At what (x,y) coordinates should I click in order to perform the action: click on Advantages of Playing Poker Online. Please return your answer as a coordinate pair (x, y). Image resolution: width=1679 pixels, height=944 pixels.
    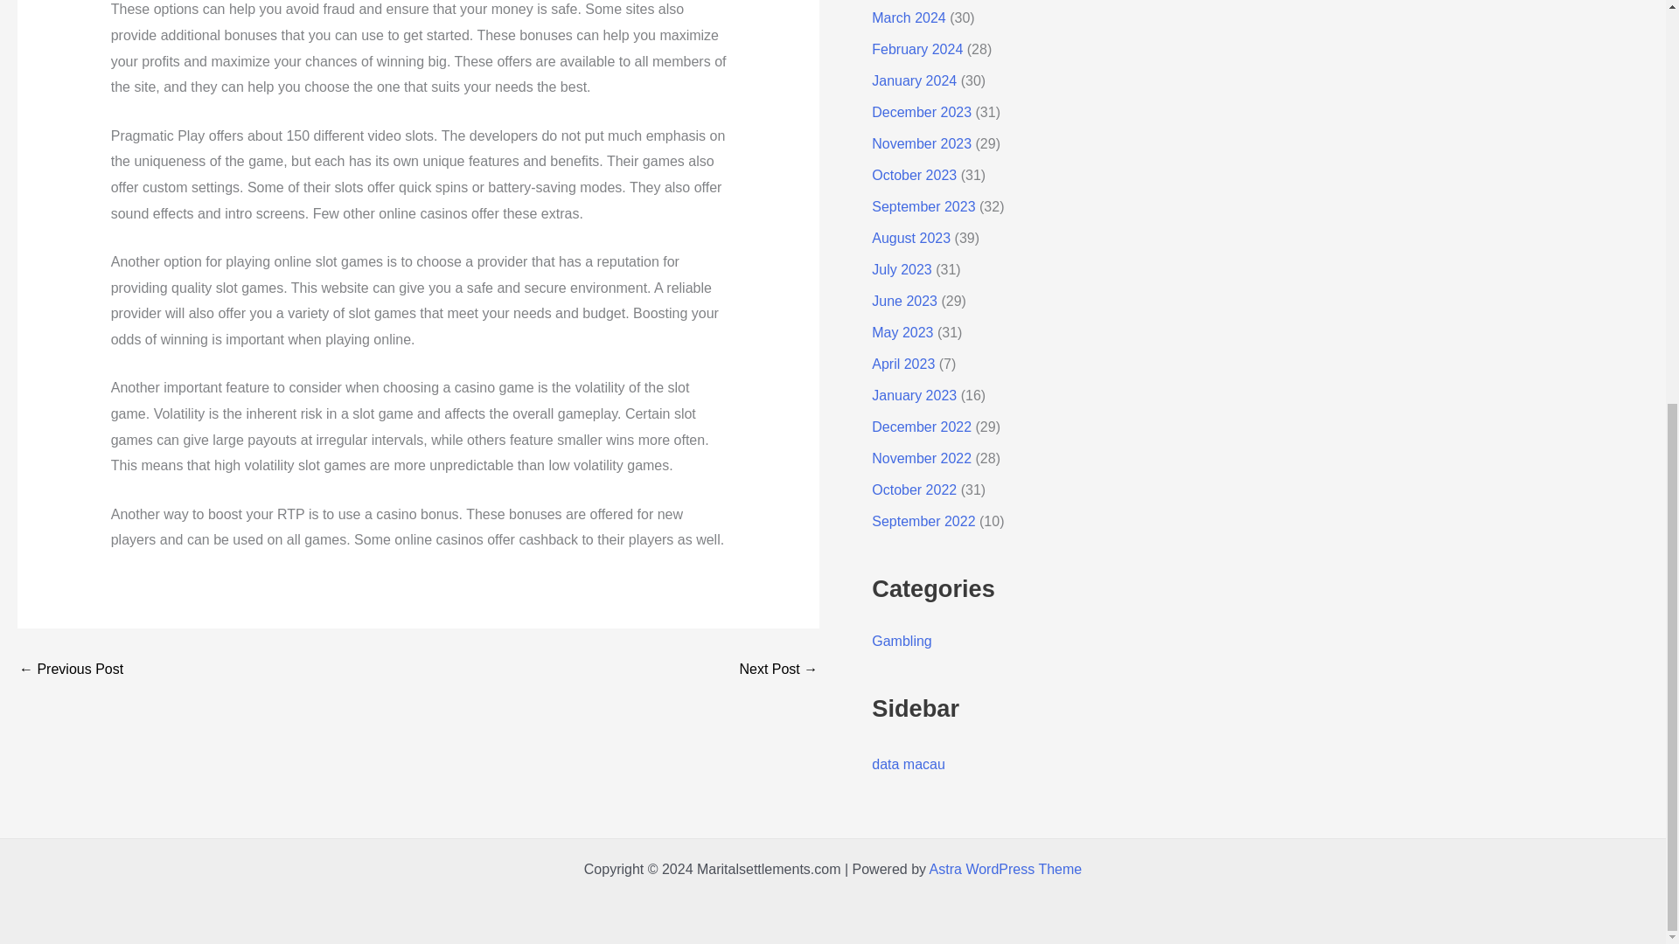
    Looking at the image, I should click on (778, 670).